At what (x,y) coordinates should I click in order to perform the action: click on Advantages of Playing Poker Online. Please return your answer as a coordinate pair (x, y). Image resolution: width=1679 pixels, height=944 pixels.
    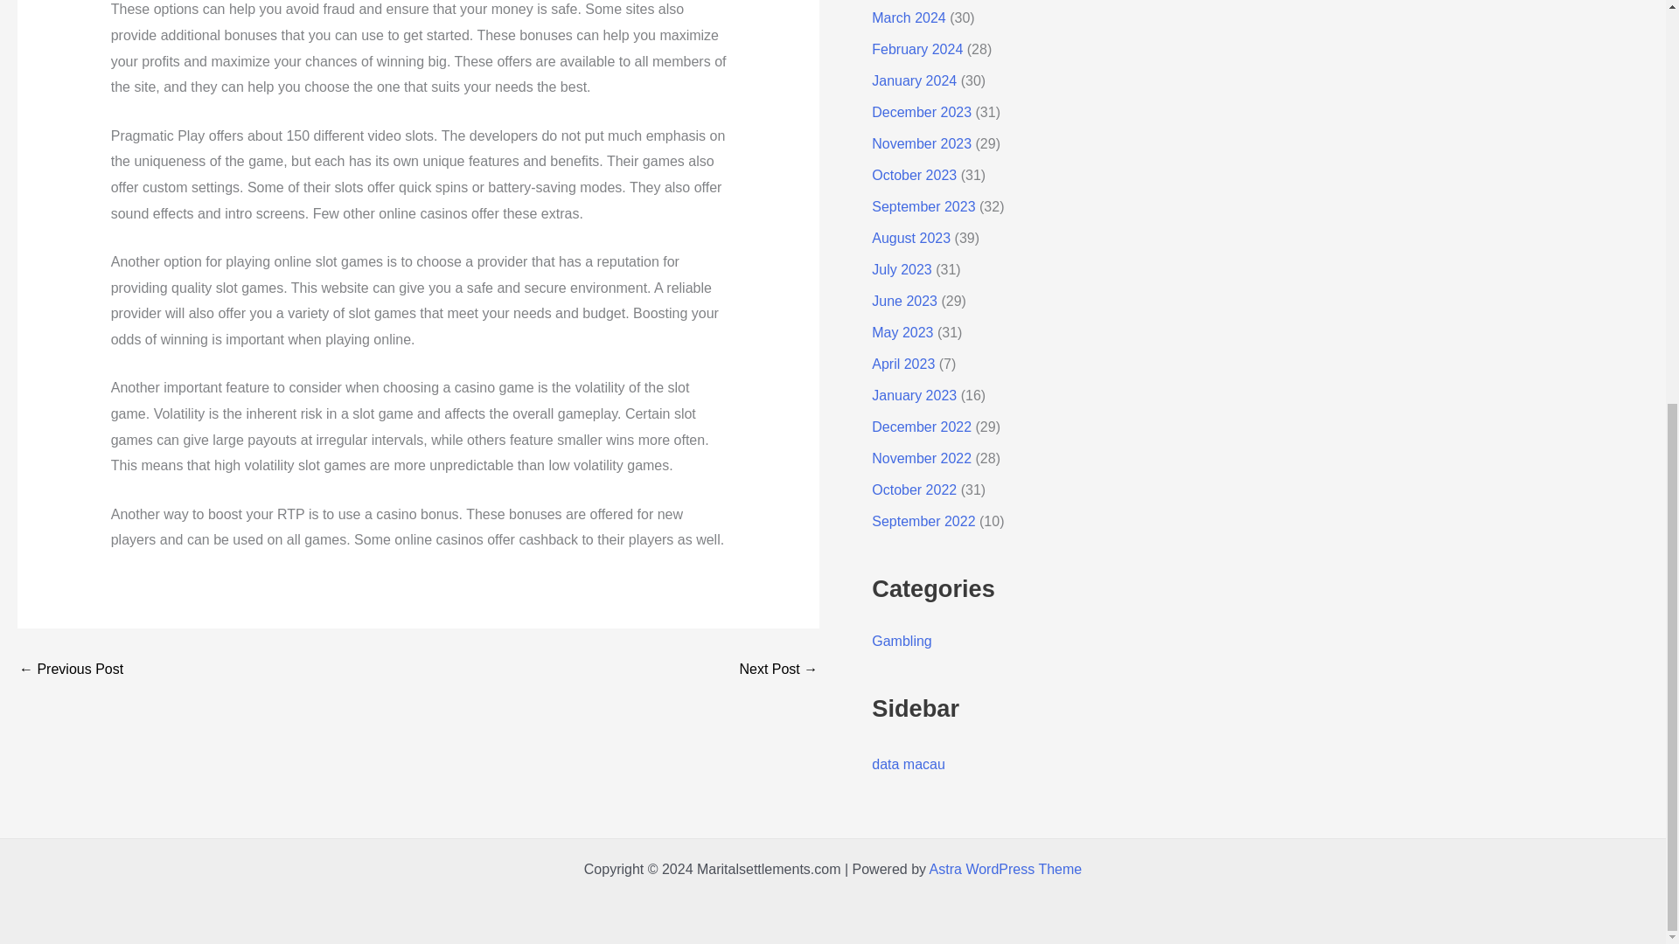
    Looking at the image, I should click on (778, 670).